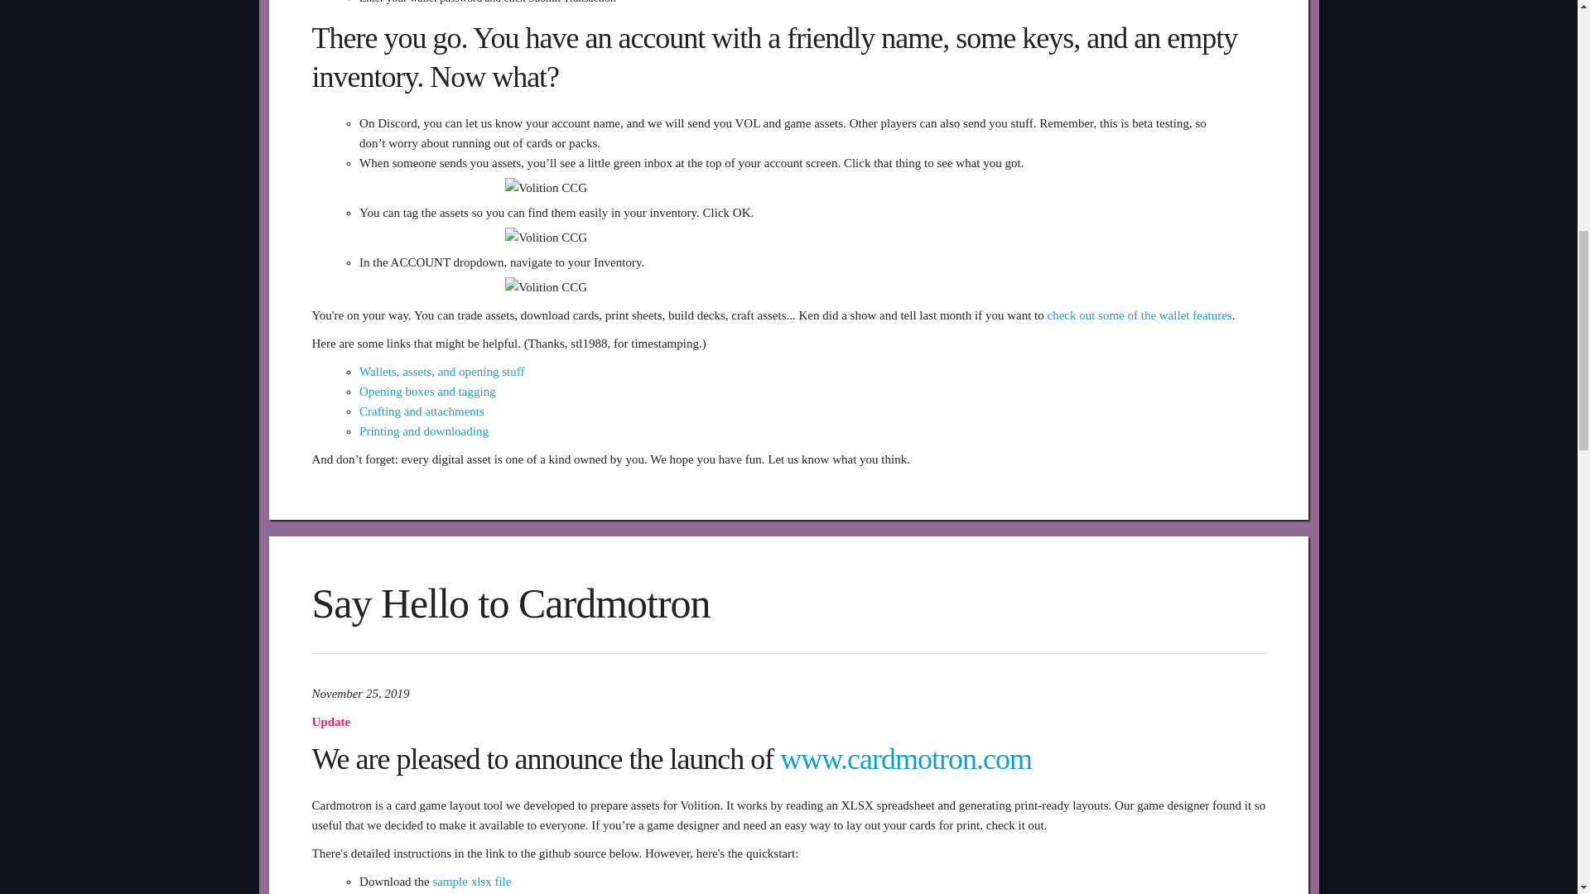 The image size is (1590, 894). Describe the element at coordinates (441, 371) in the screenshot. I see `Wallets, assets, and opening stuff` at that location.